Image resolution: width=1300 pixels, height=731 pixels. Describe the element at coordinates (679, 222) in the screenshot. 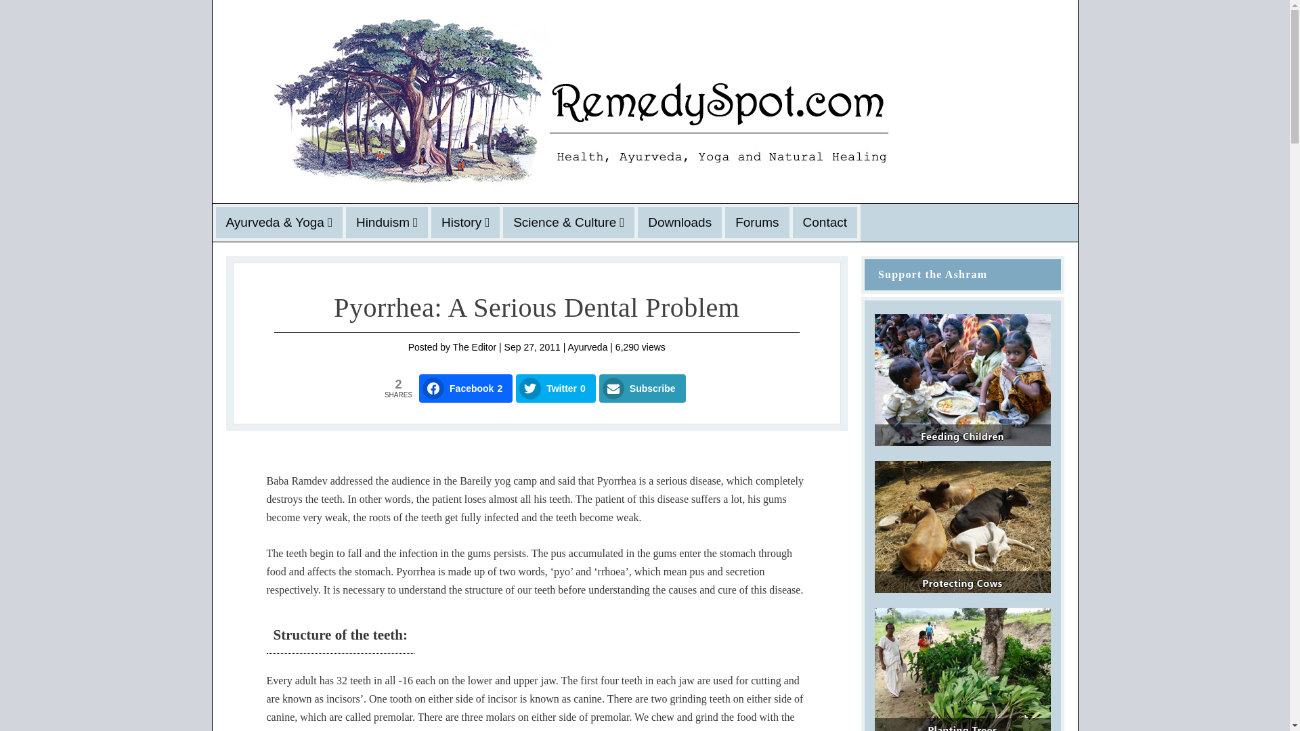

I see `Downloads` at that location.